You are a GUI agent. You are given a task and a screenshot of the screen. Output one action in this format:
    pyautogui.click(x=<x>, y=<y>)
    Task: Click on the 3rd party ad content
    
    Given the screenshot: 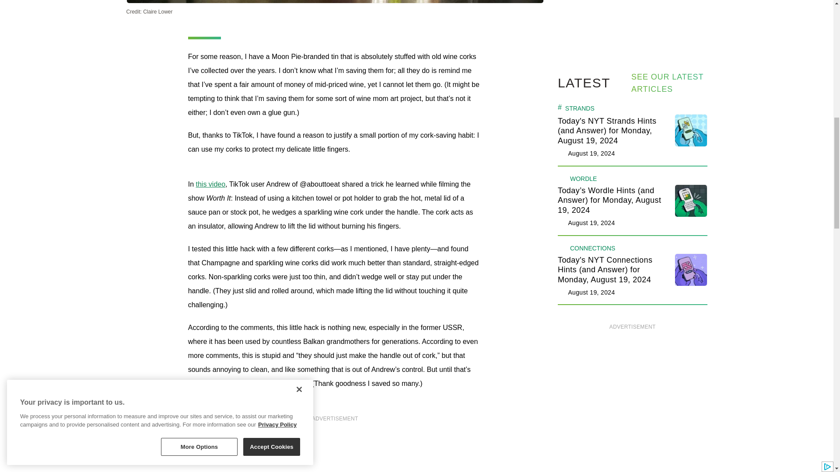 What is the action you would take?
    pyautogui.click(x=633, y=404)
    